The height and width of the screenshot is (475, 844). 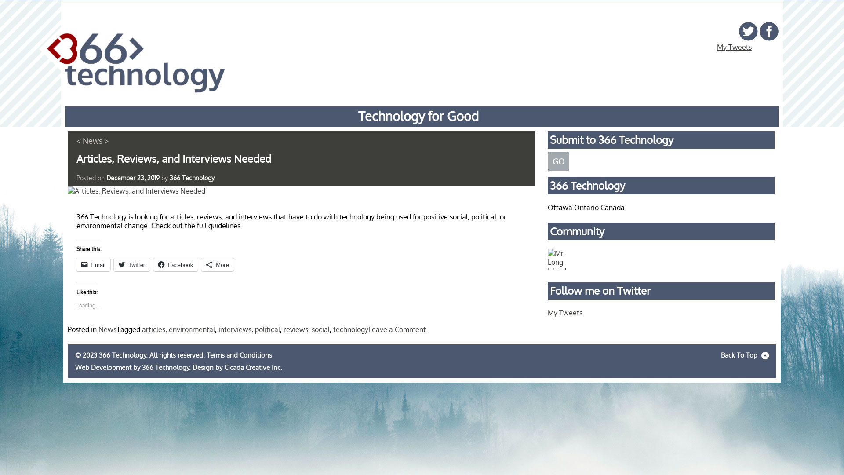 I want to click on Leave a Comment
on Articles, Reviews, and Interviews Needed, so click(x=397, y=329).